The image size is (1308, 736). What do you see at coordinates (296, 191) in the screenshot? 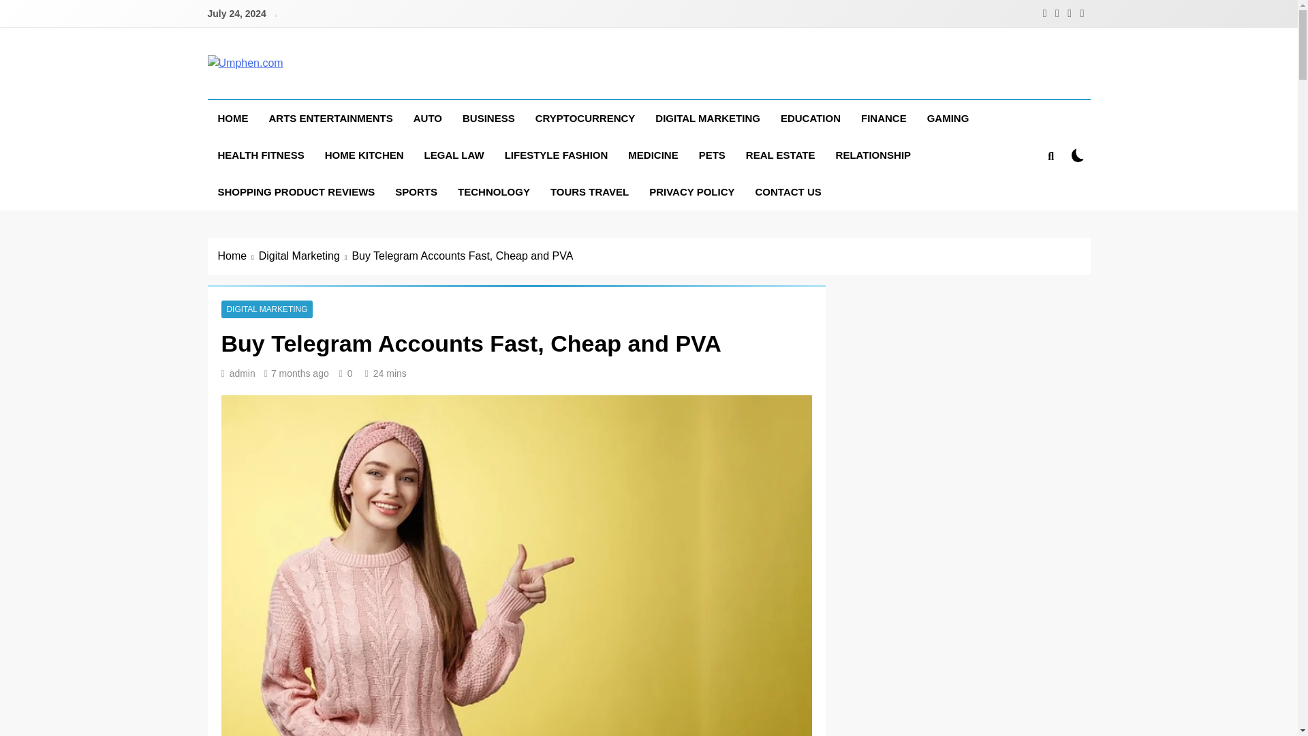
I see `SHOPPING PRODUCT REVIEWS` at bounding box center [296, 191].